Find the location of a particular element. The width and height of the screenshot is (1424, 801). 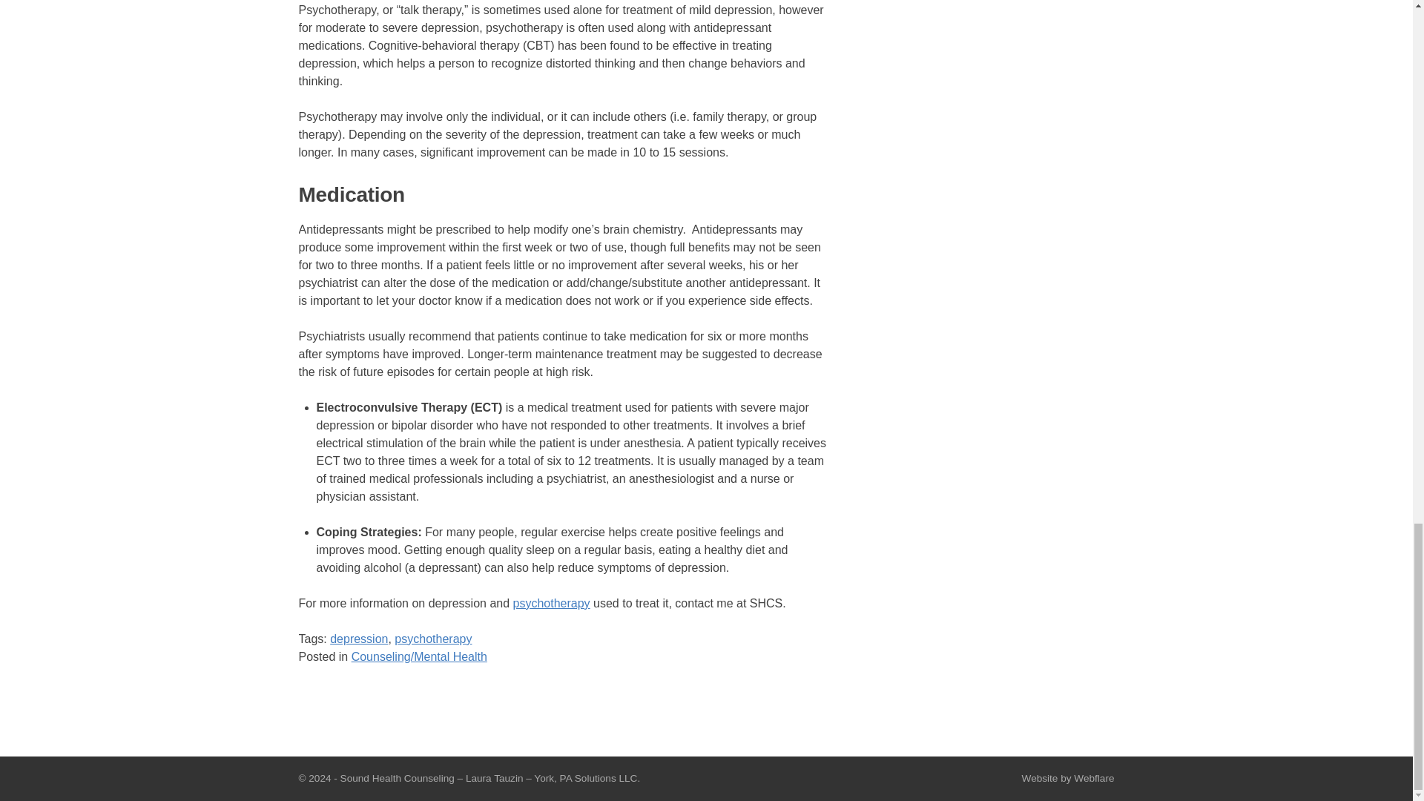

psychotherapy is located at coordinates (552, 602).